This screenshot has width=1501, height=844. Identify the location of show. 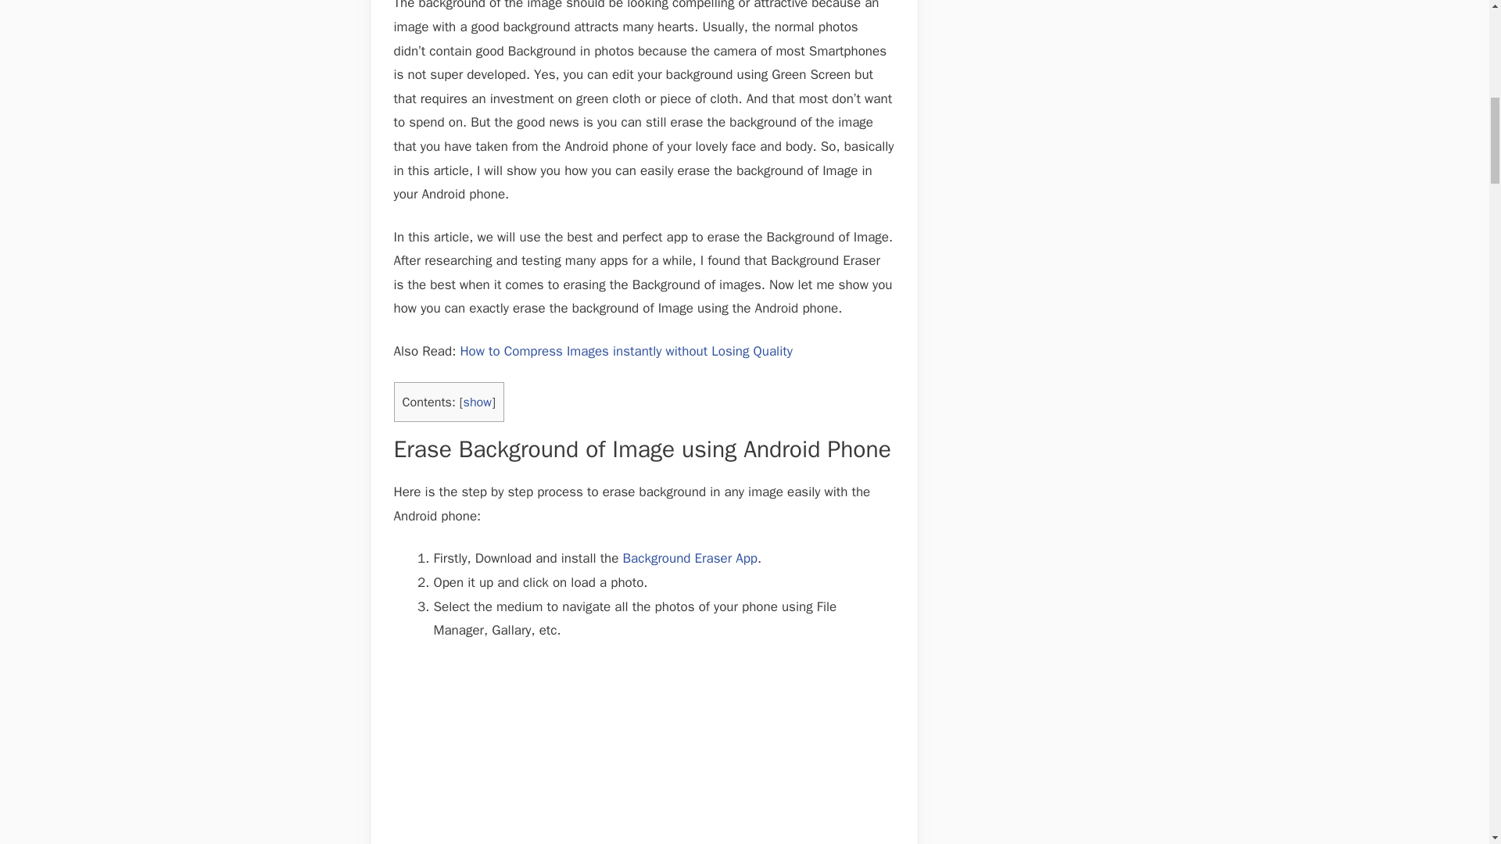
(478, 402).